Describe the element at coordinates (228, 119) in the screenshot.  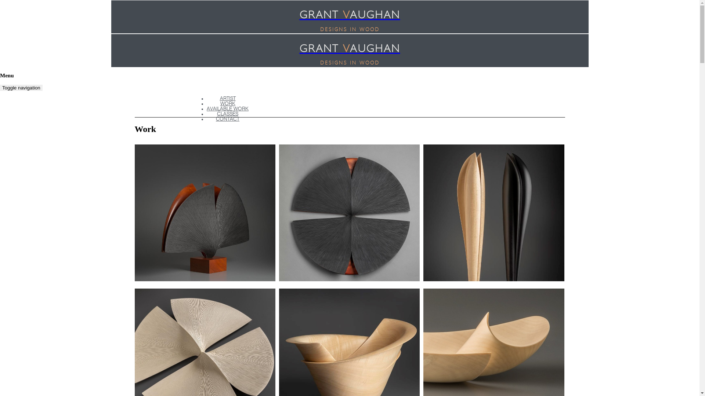
I see `CONTACT` at that location.